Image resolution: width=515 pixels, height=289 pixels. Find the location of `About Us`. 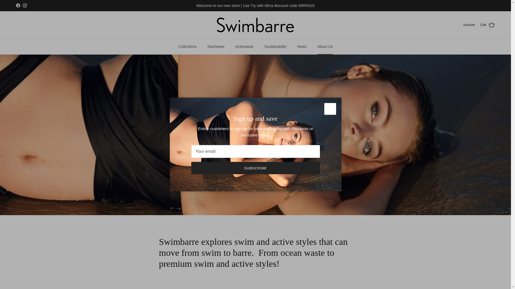

About Us is located at coordinates (325, 47).